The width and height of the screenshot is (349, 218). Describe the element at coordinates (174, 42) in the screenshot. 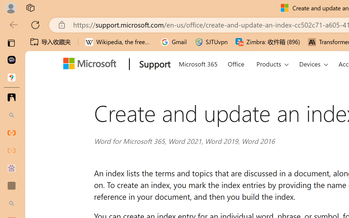

I see `Gmail` at that location.